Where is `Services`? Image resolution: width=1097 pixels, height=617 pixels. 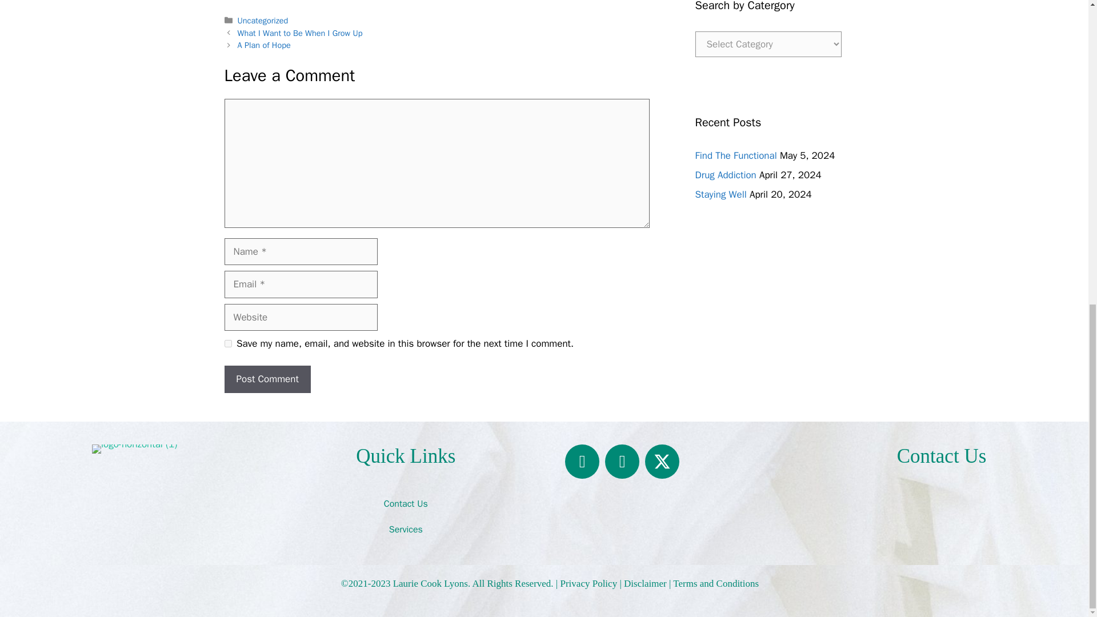
Services is located at coordinates (405, 530).